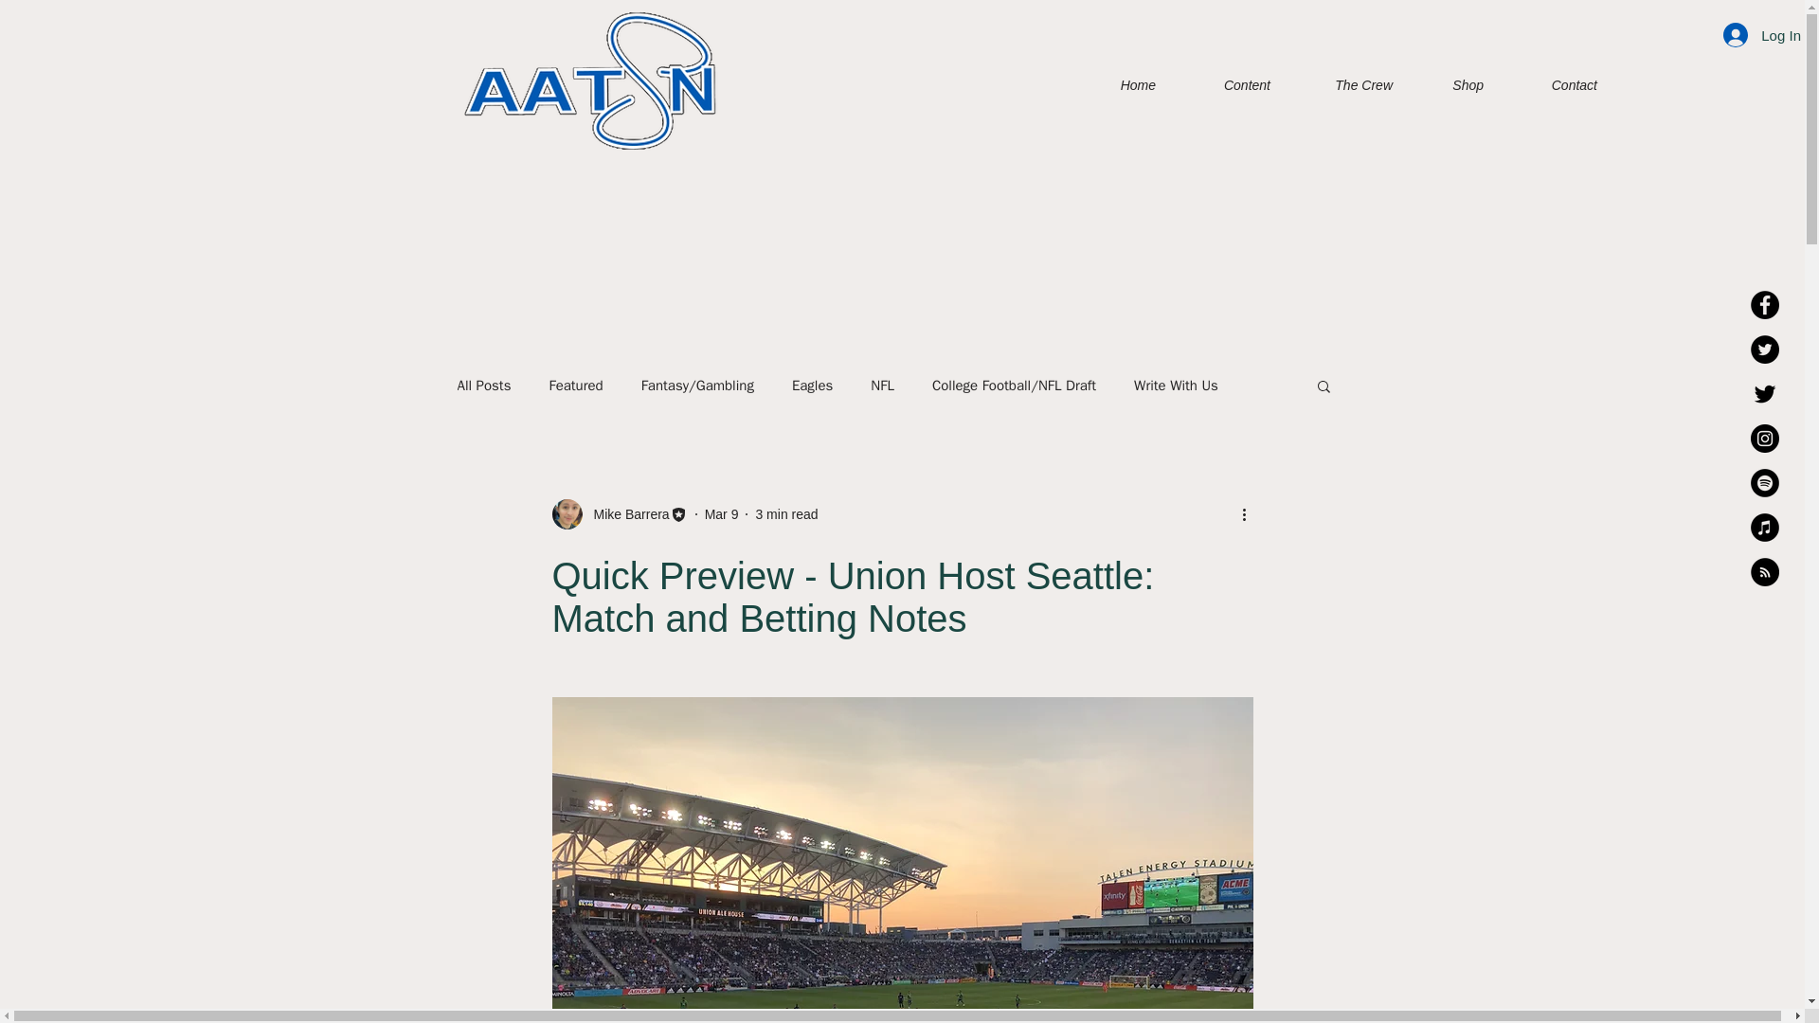 The width and height of the screenshot is (1819, 1023). I want to click on NFL, so click(883, 386).